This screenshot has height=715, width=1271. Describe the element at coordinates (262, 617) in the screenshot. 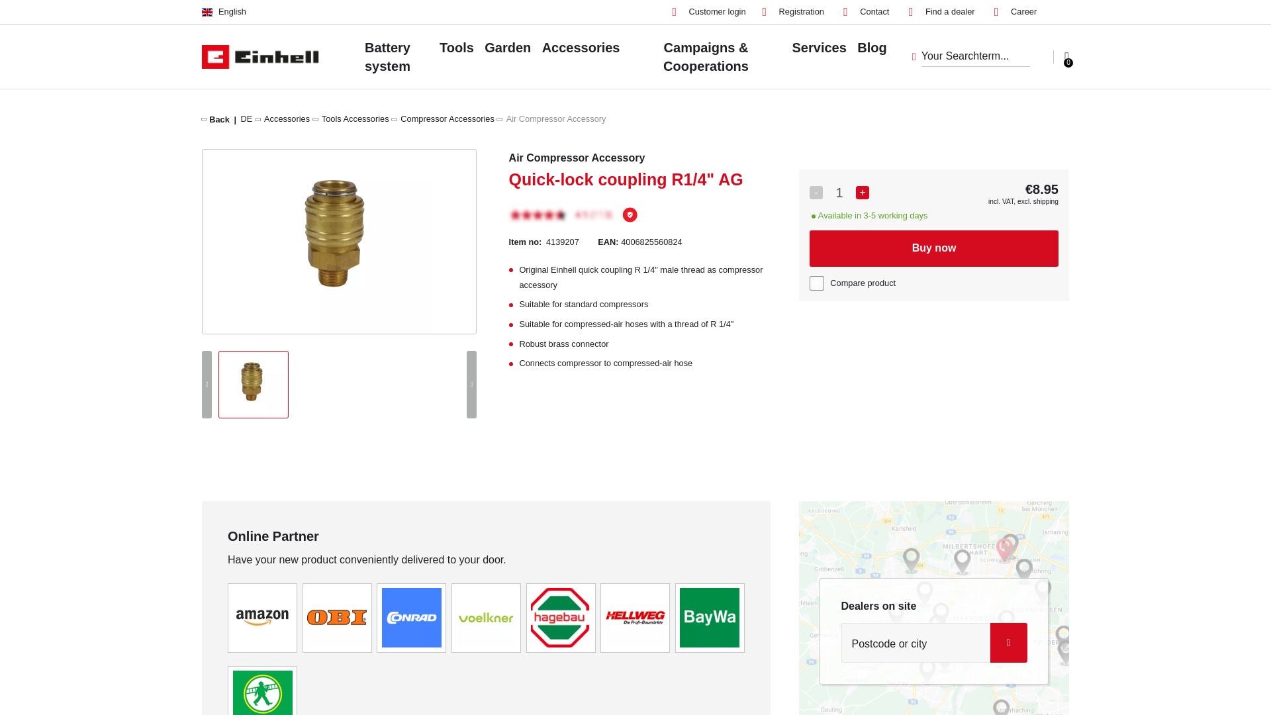

I see `Amazon` at that location.